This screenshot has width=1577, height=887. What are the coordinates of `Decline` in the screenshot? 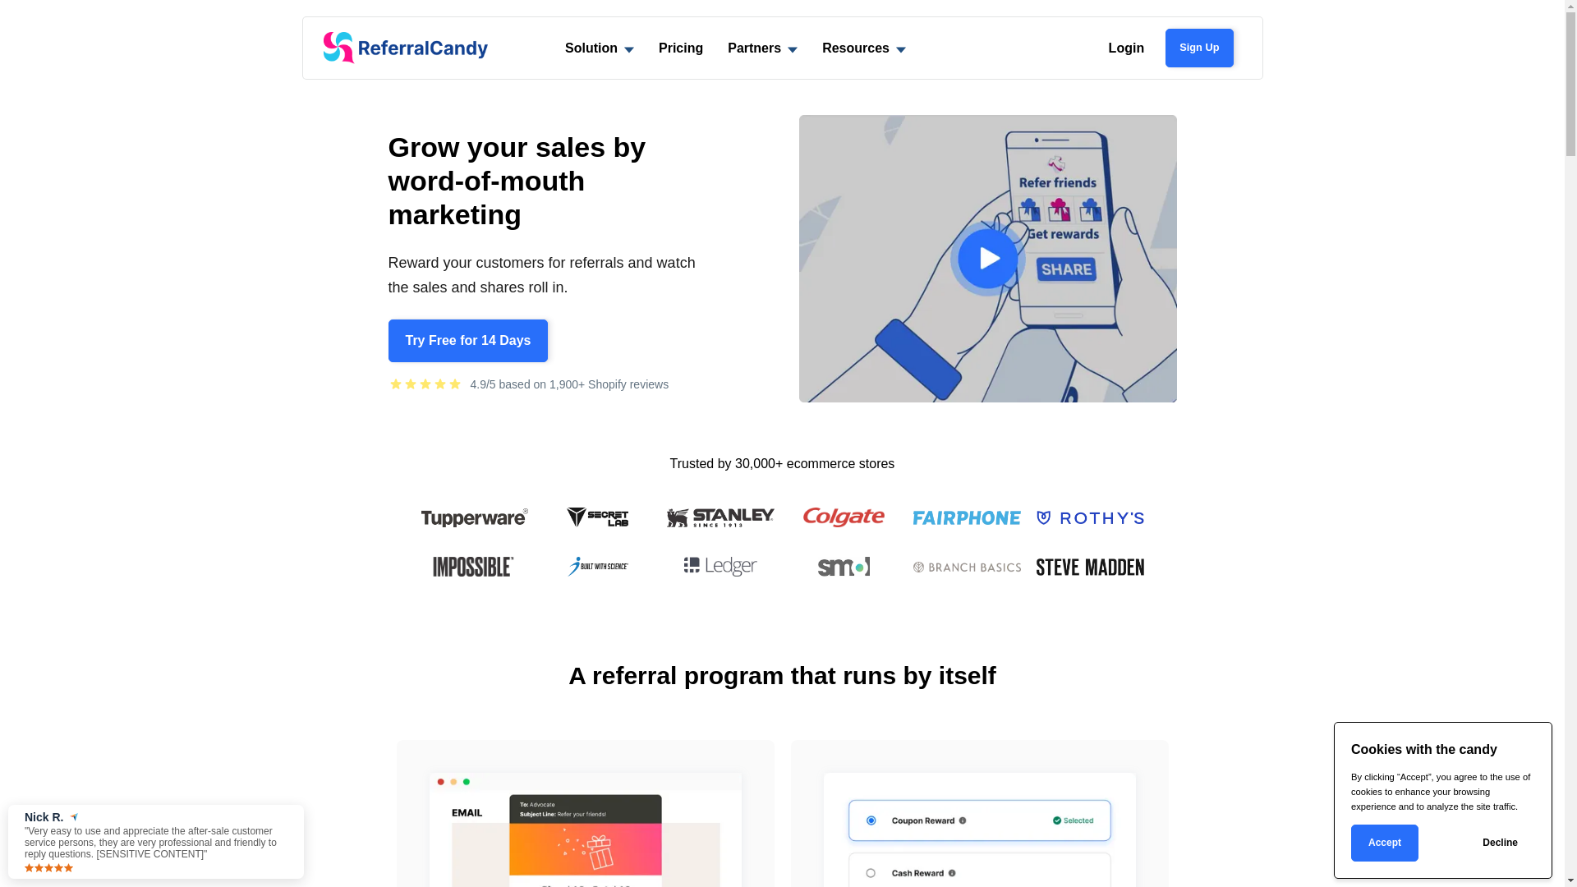 It's located at (1500, 843).